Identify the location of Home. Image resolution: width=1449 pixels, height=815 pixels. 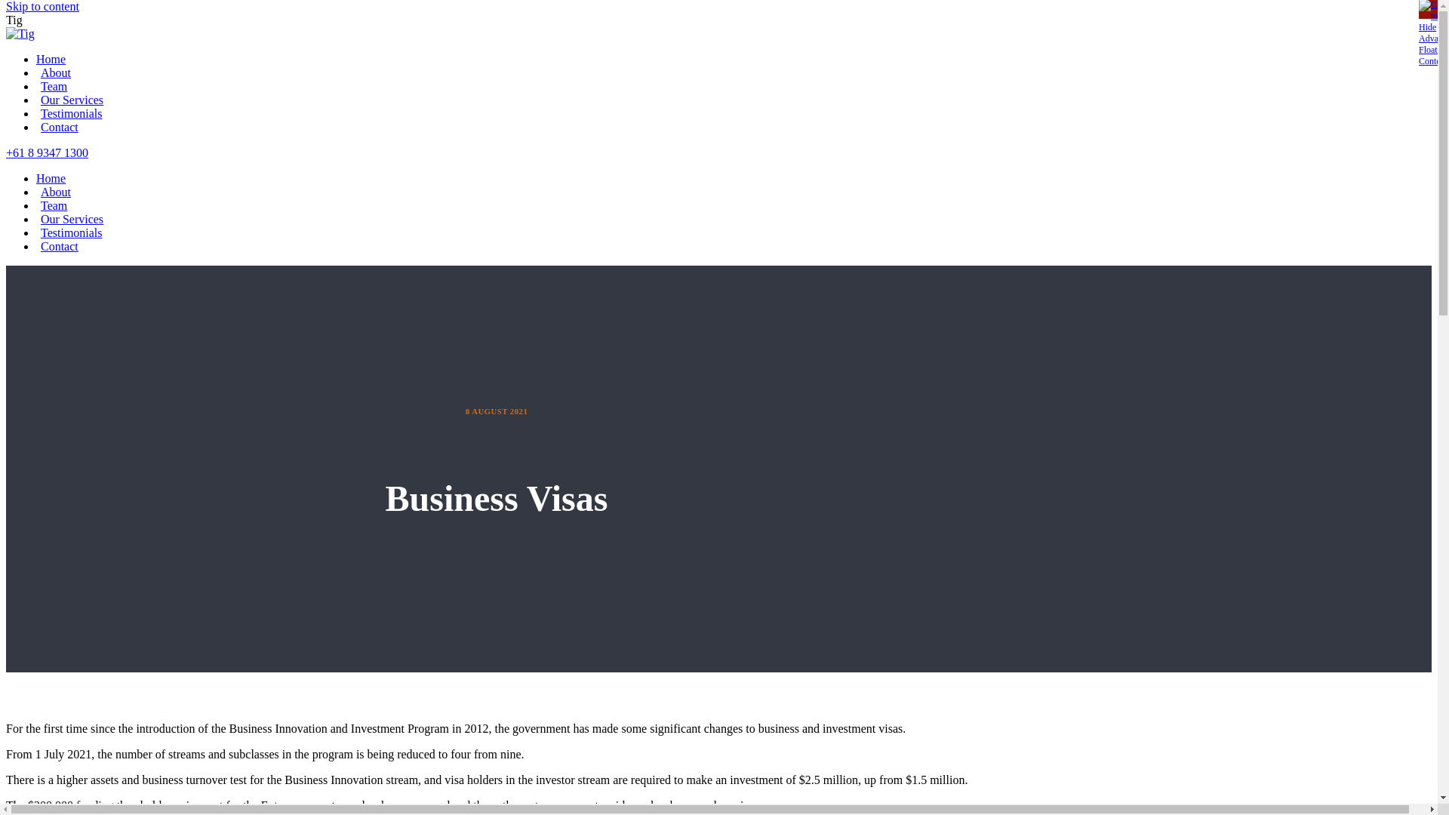
(51, 59).